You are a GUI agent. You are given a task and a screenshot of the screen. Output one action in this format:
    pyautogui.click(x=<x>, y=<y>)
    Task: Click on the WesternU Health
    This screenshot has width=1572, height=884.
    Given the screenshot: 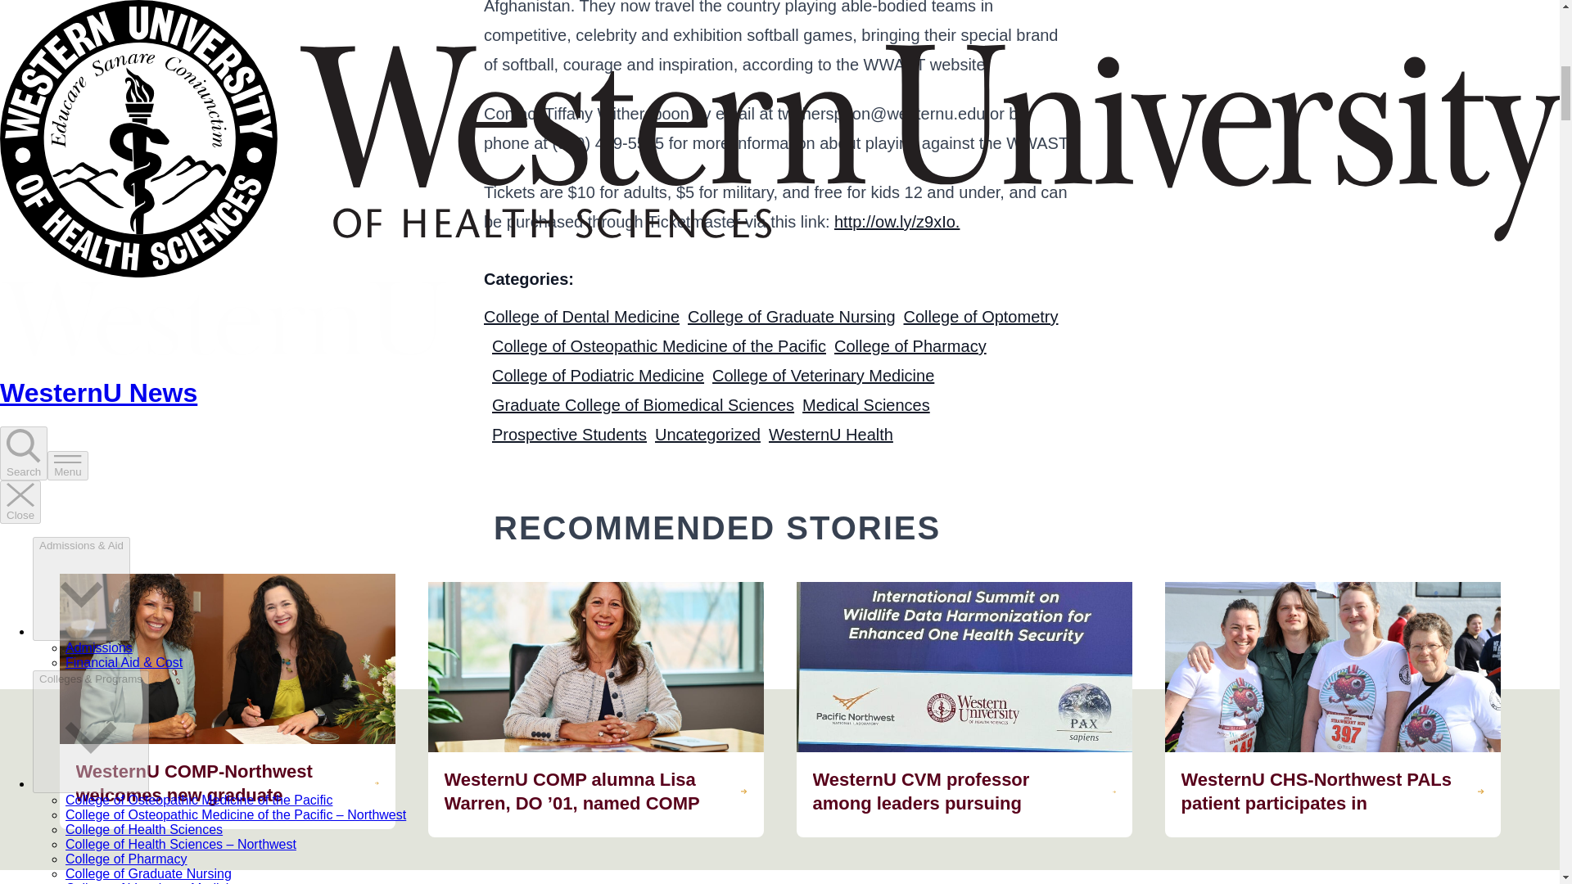 What is the action you would take?
    pyautogui.click(x=830, y=434)
    